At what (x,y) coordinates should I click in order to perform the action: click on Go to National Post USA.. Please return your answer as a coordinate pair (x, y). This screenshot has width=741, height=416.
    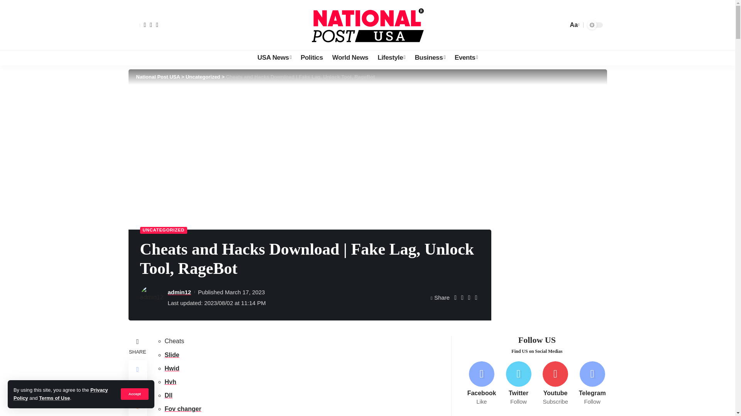
    Looking at the image, I should click on (157, 77).